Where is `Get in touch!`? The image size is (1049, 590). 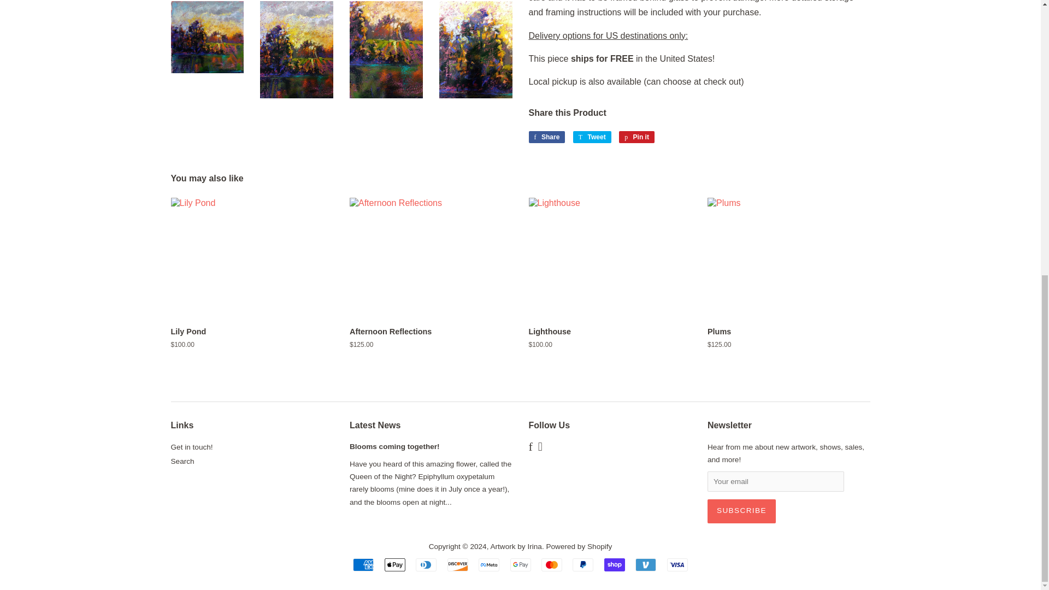
Get in touch! is located at coordinates (540, 448).